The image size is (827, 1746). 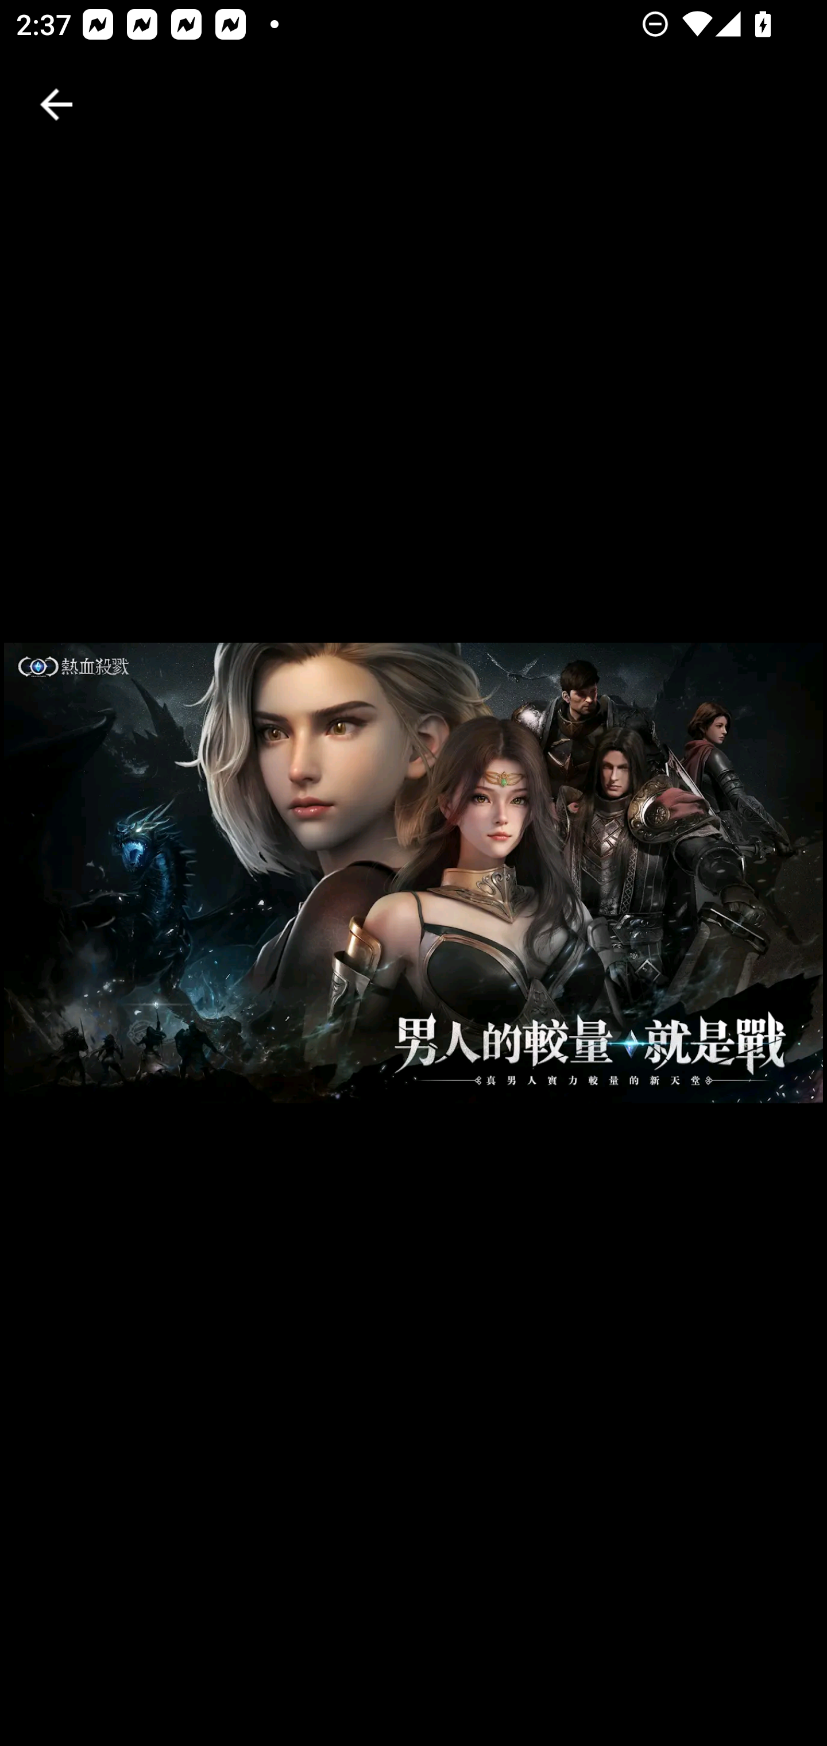 I want to click on Back, so click(x=56, y=105).